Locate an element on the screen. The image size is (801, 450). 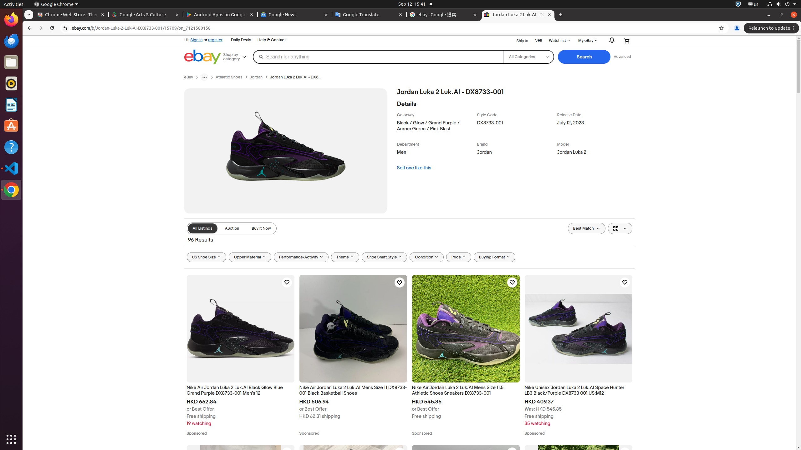
View site information is located at coordinates (65, 28).